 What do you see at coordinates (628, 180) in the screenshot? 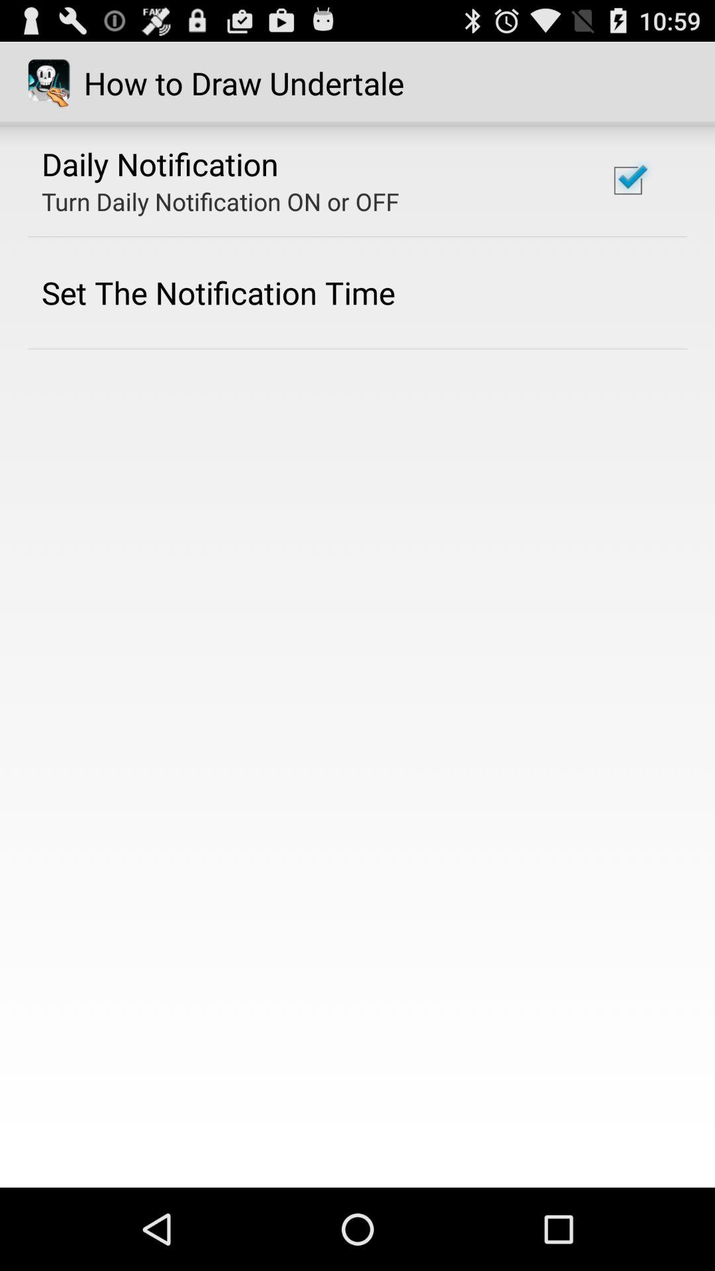
I see `press the item to the right of turn daily notification app` at bounding box center [628, 180].